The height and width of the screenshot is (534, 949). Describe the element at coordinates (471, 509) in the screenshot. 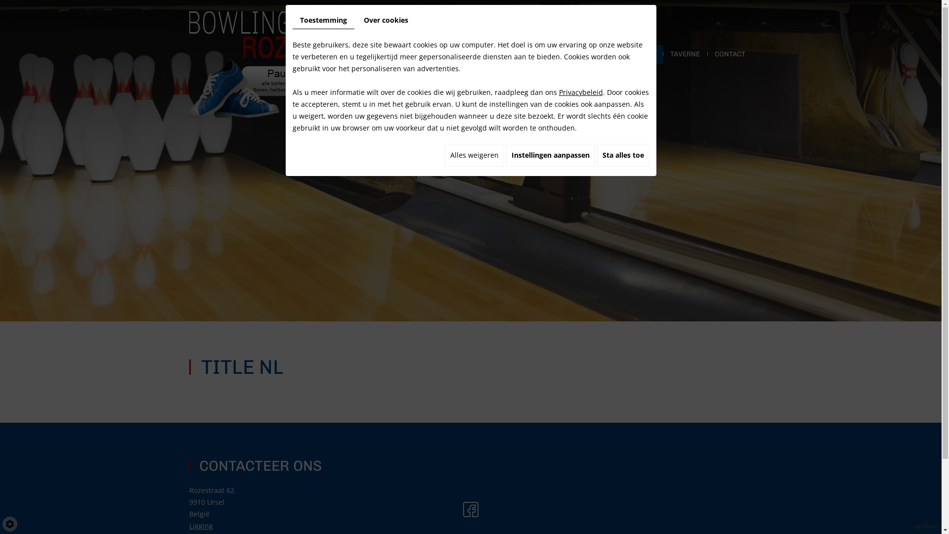

I see `Facebook` at that location.